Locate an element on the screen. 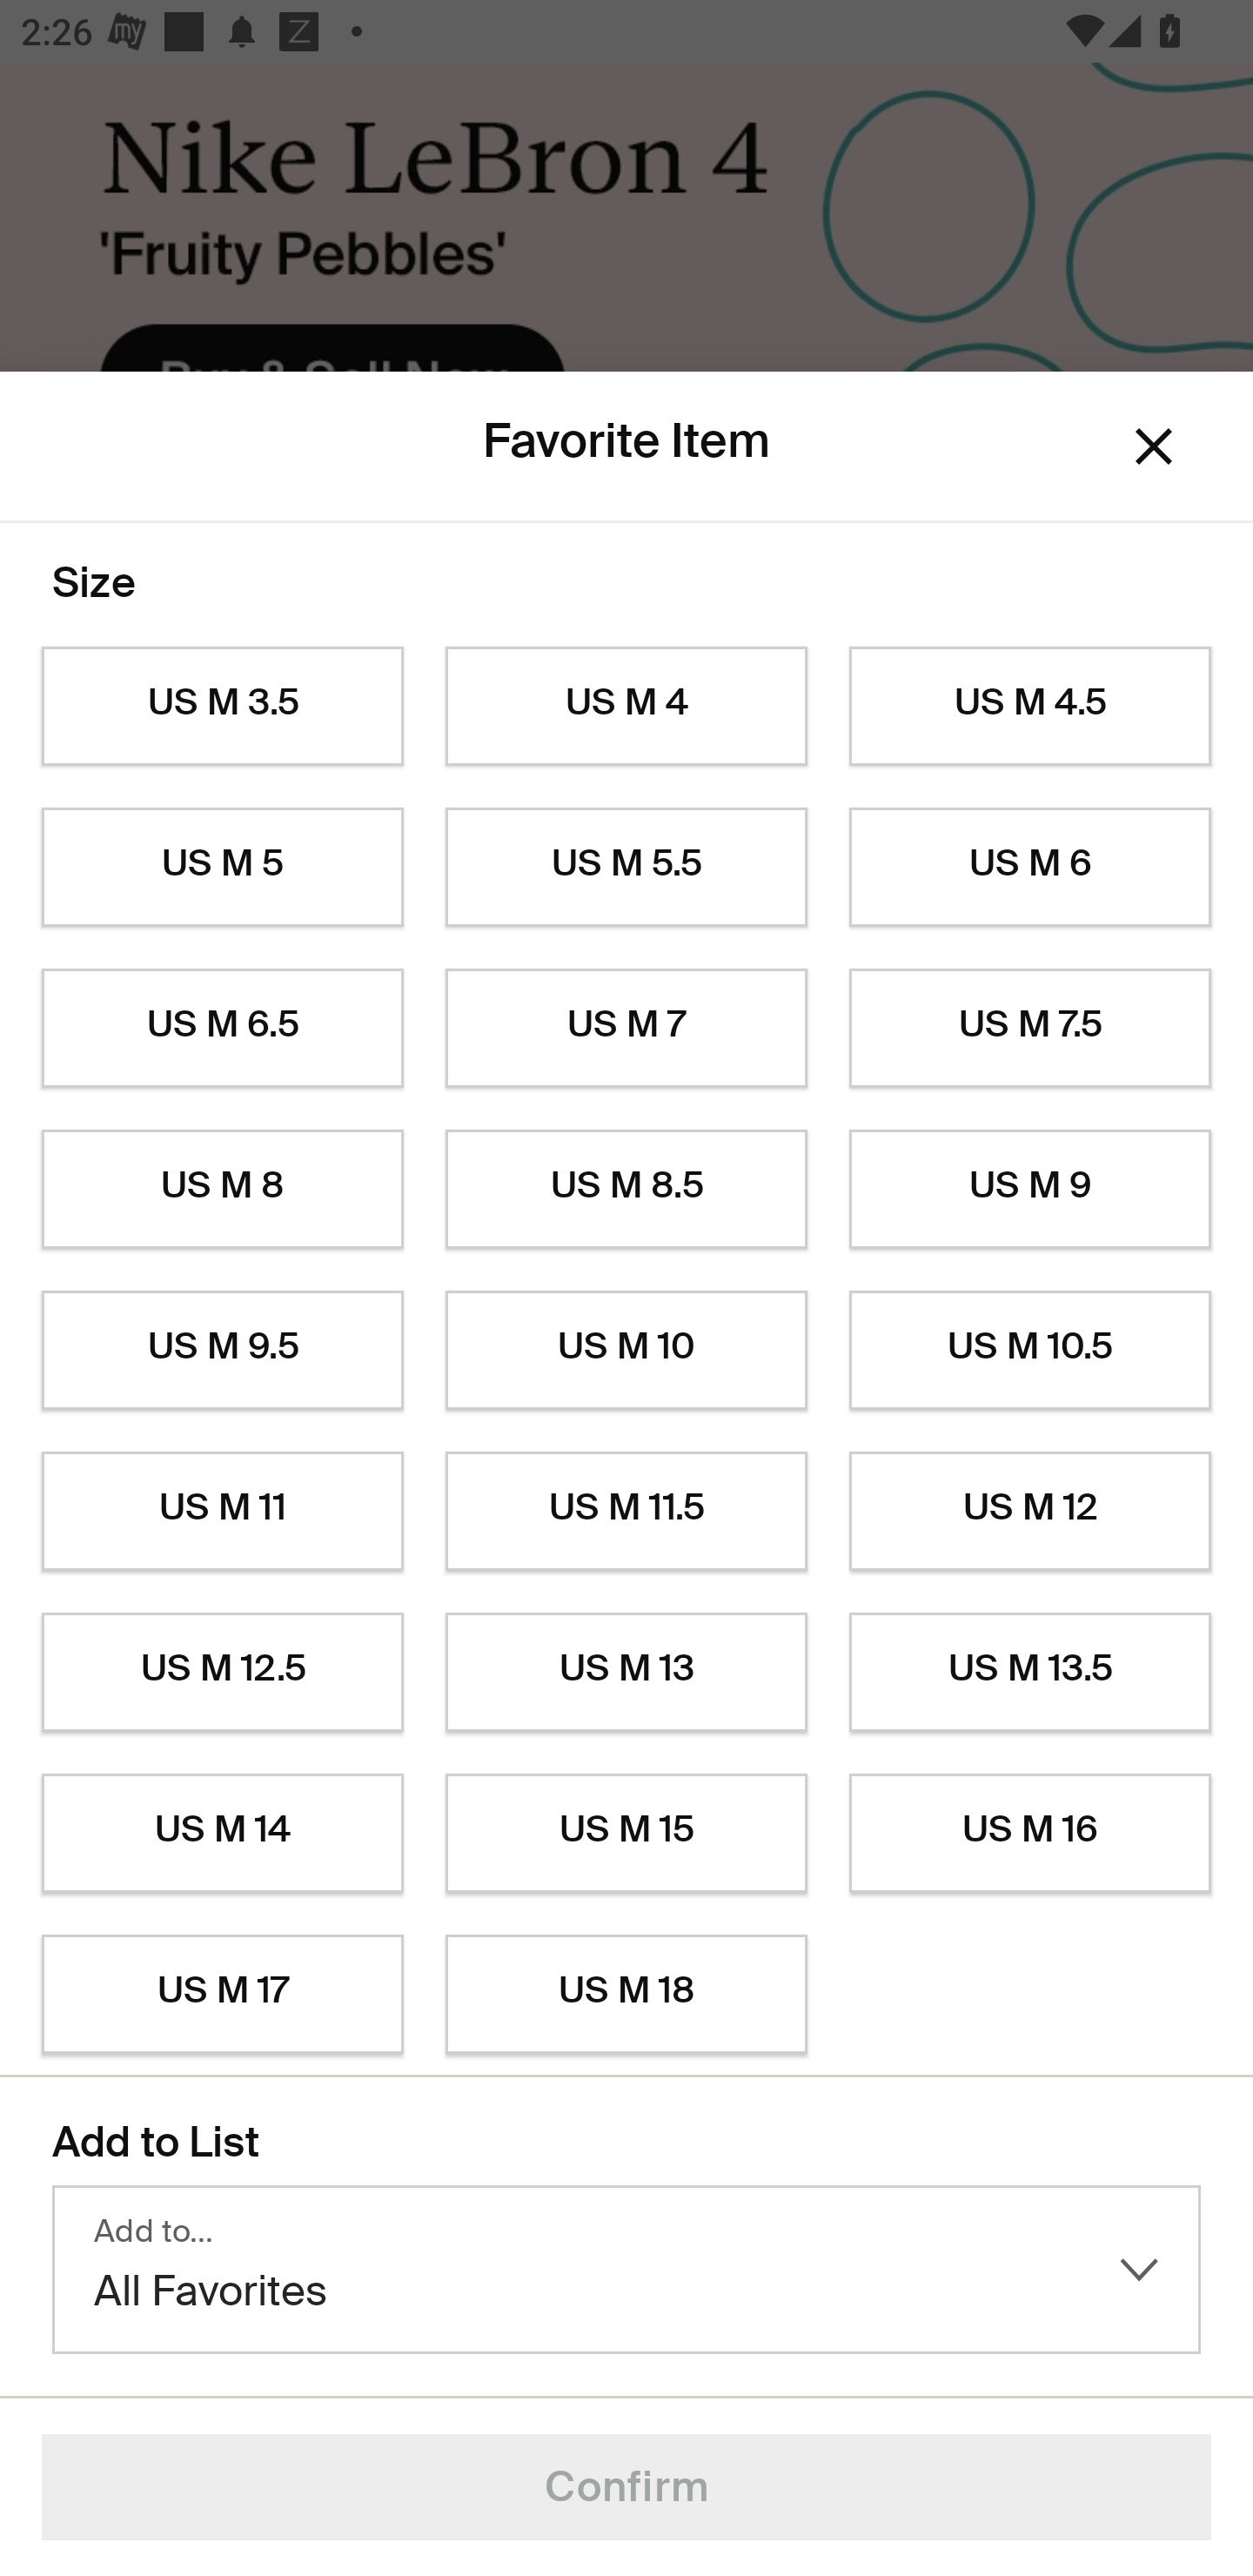 This screenshot has height=2576, width=1253. US M 16 is located at coordinates (1030, 1834).